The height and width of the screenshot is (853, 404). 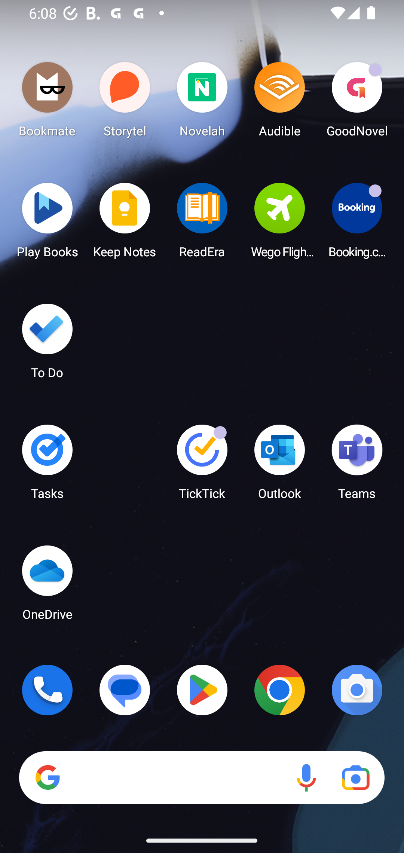 I want to click on Keep Notes, so click(x=125, y=223).